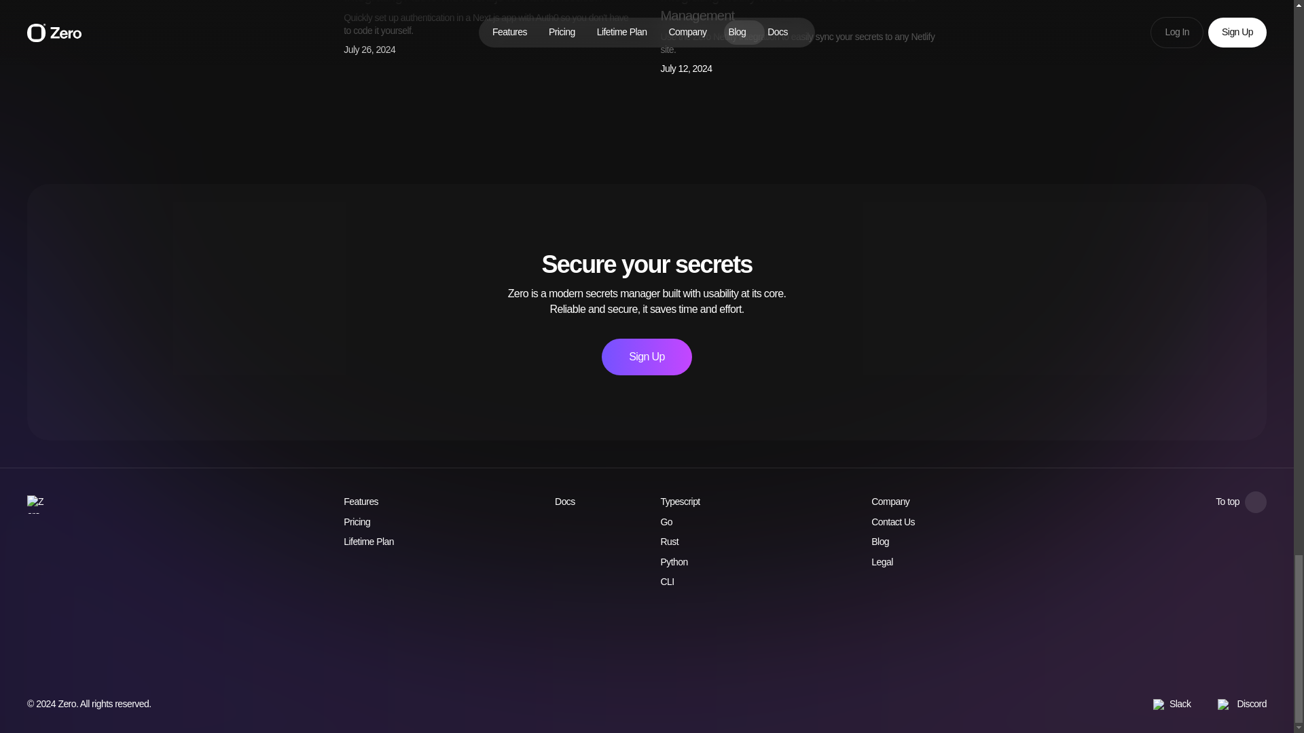  I want to click on Lifetime Plan, so click(368, 542).